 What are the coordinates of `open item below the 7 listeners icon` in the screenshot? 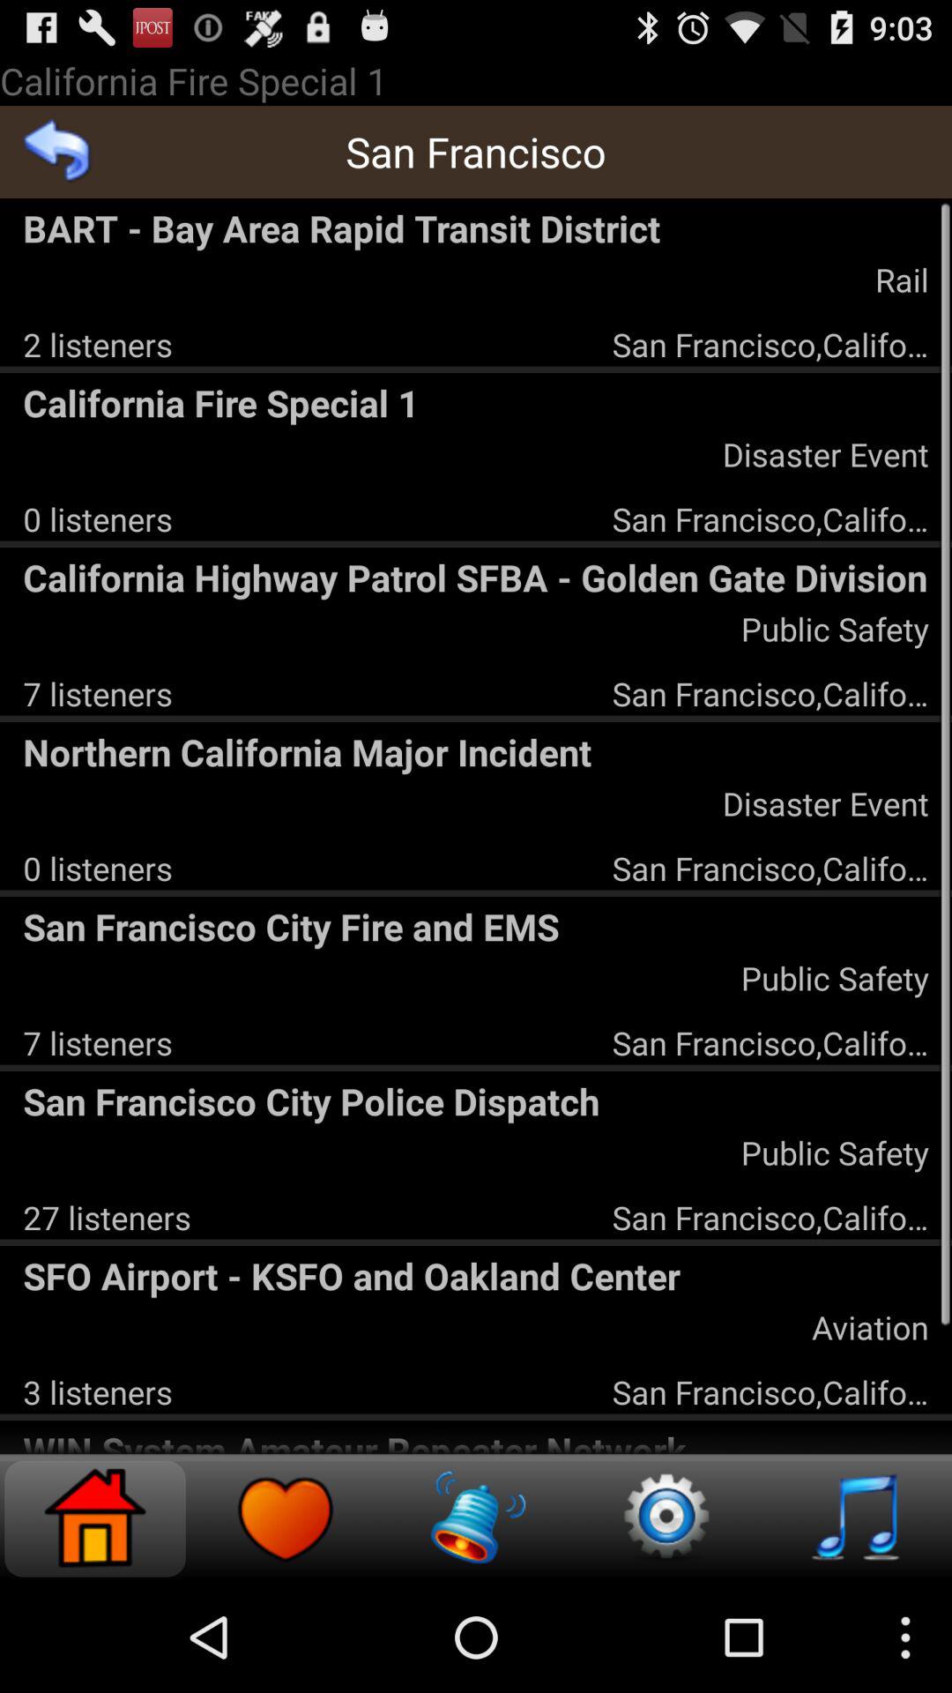 It's located at (476, 751).